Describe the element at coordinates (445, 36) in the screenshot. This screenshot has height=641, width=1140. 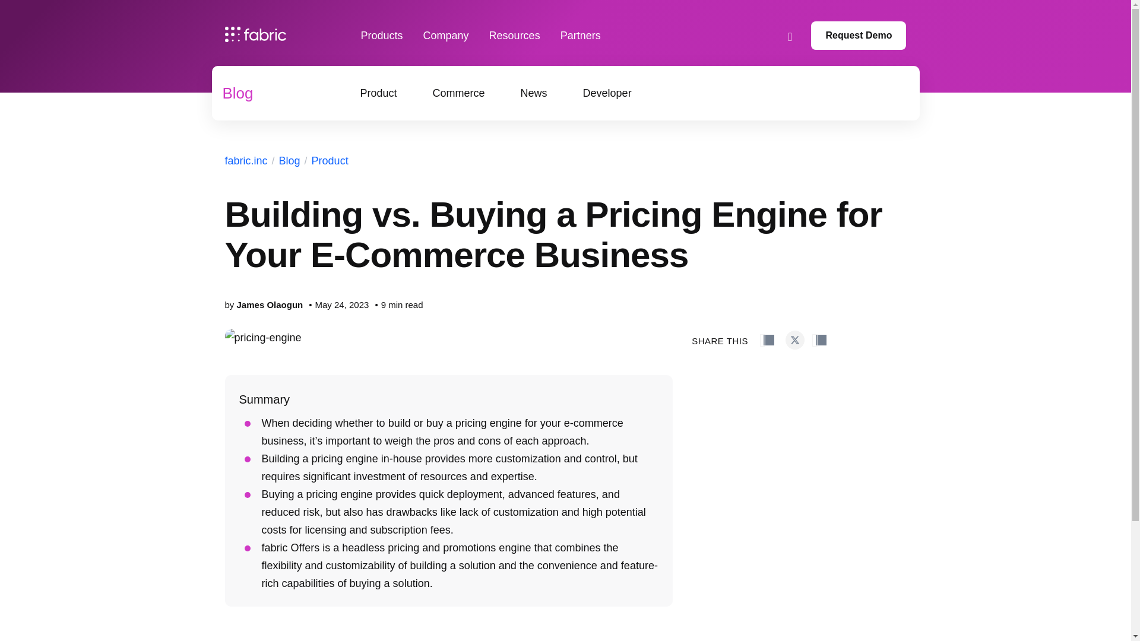
I see `Company` at that location.